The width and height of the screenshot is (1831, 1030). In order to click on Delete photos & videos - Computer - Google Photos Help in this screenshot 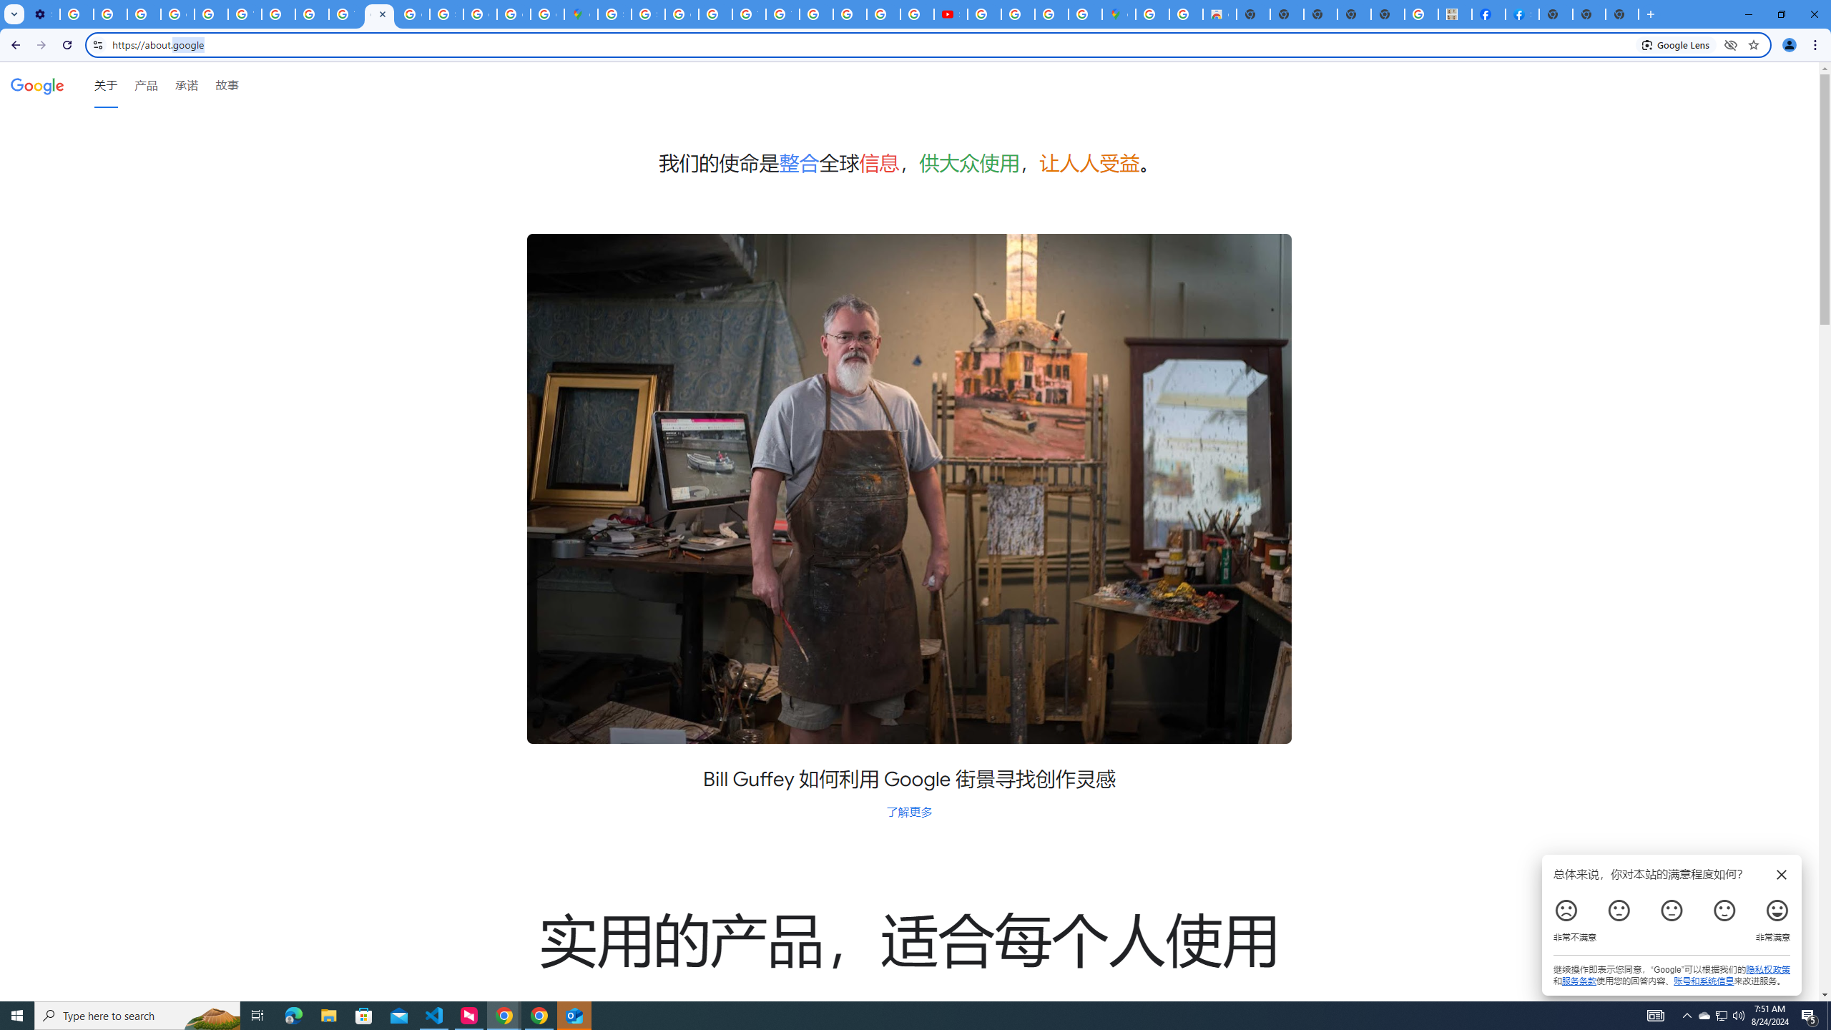, I will do `click(77, 14)`.